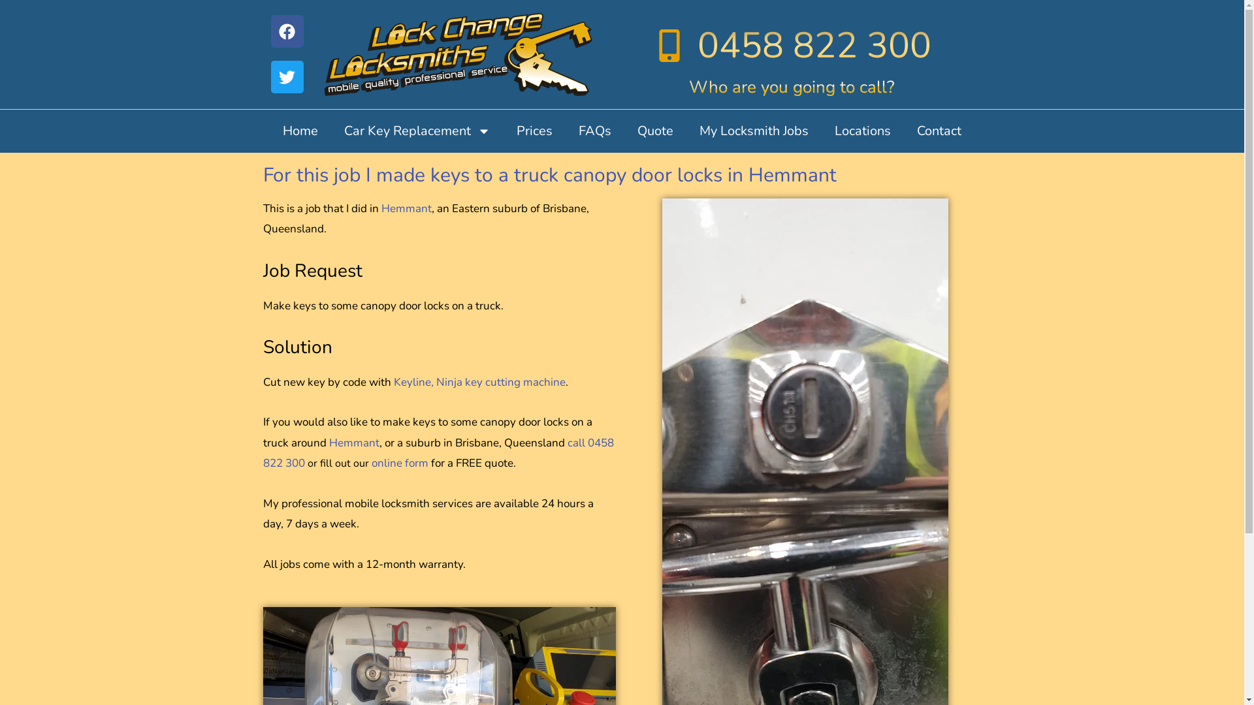 The width and height of the screenshot is (1254, 705). What do you see at coordinates (534, 131) in the screenshot?
I see `Prices` at bounding box center [534, 131].